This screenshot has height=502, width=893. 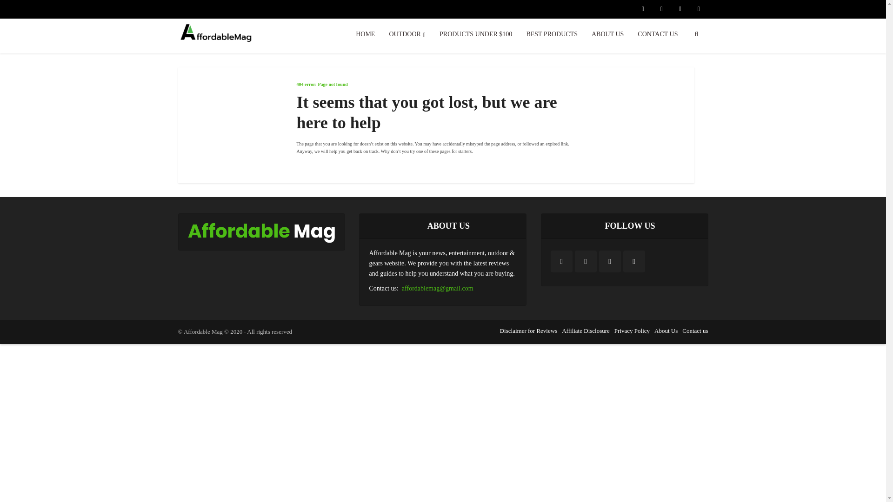 What do you see at coordinates (607, 34) in the screenshot?
I see `ABOUT US` at bounding box center [607, 34].